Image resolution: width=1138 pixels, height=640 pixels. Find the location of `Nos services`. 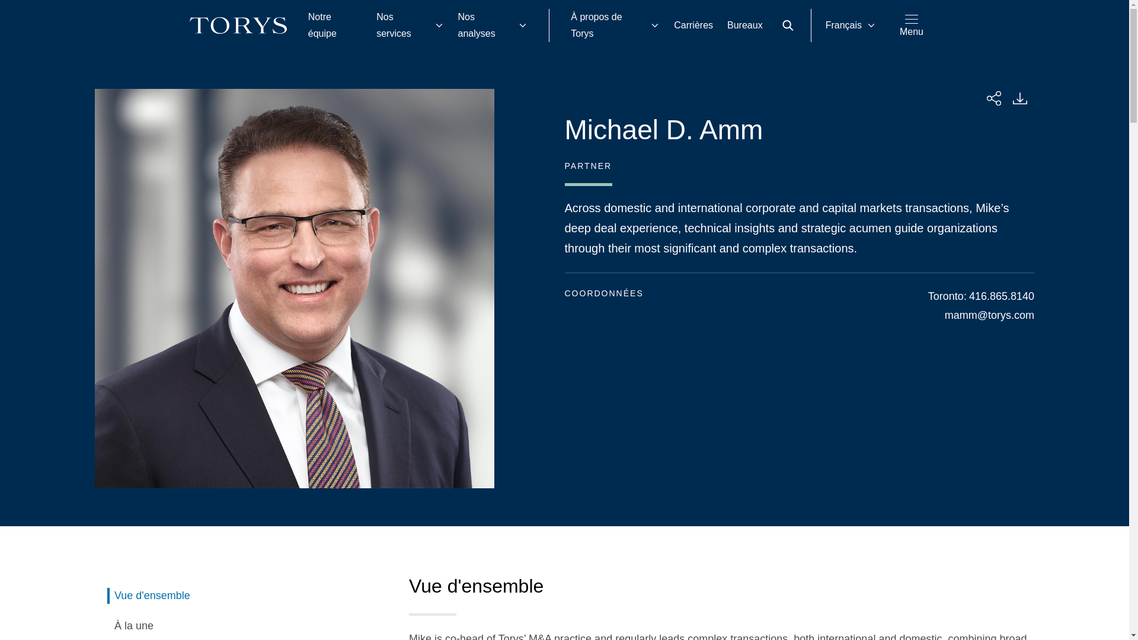

Nos services is located at coordinates (410, 26).